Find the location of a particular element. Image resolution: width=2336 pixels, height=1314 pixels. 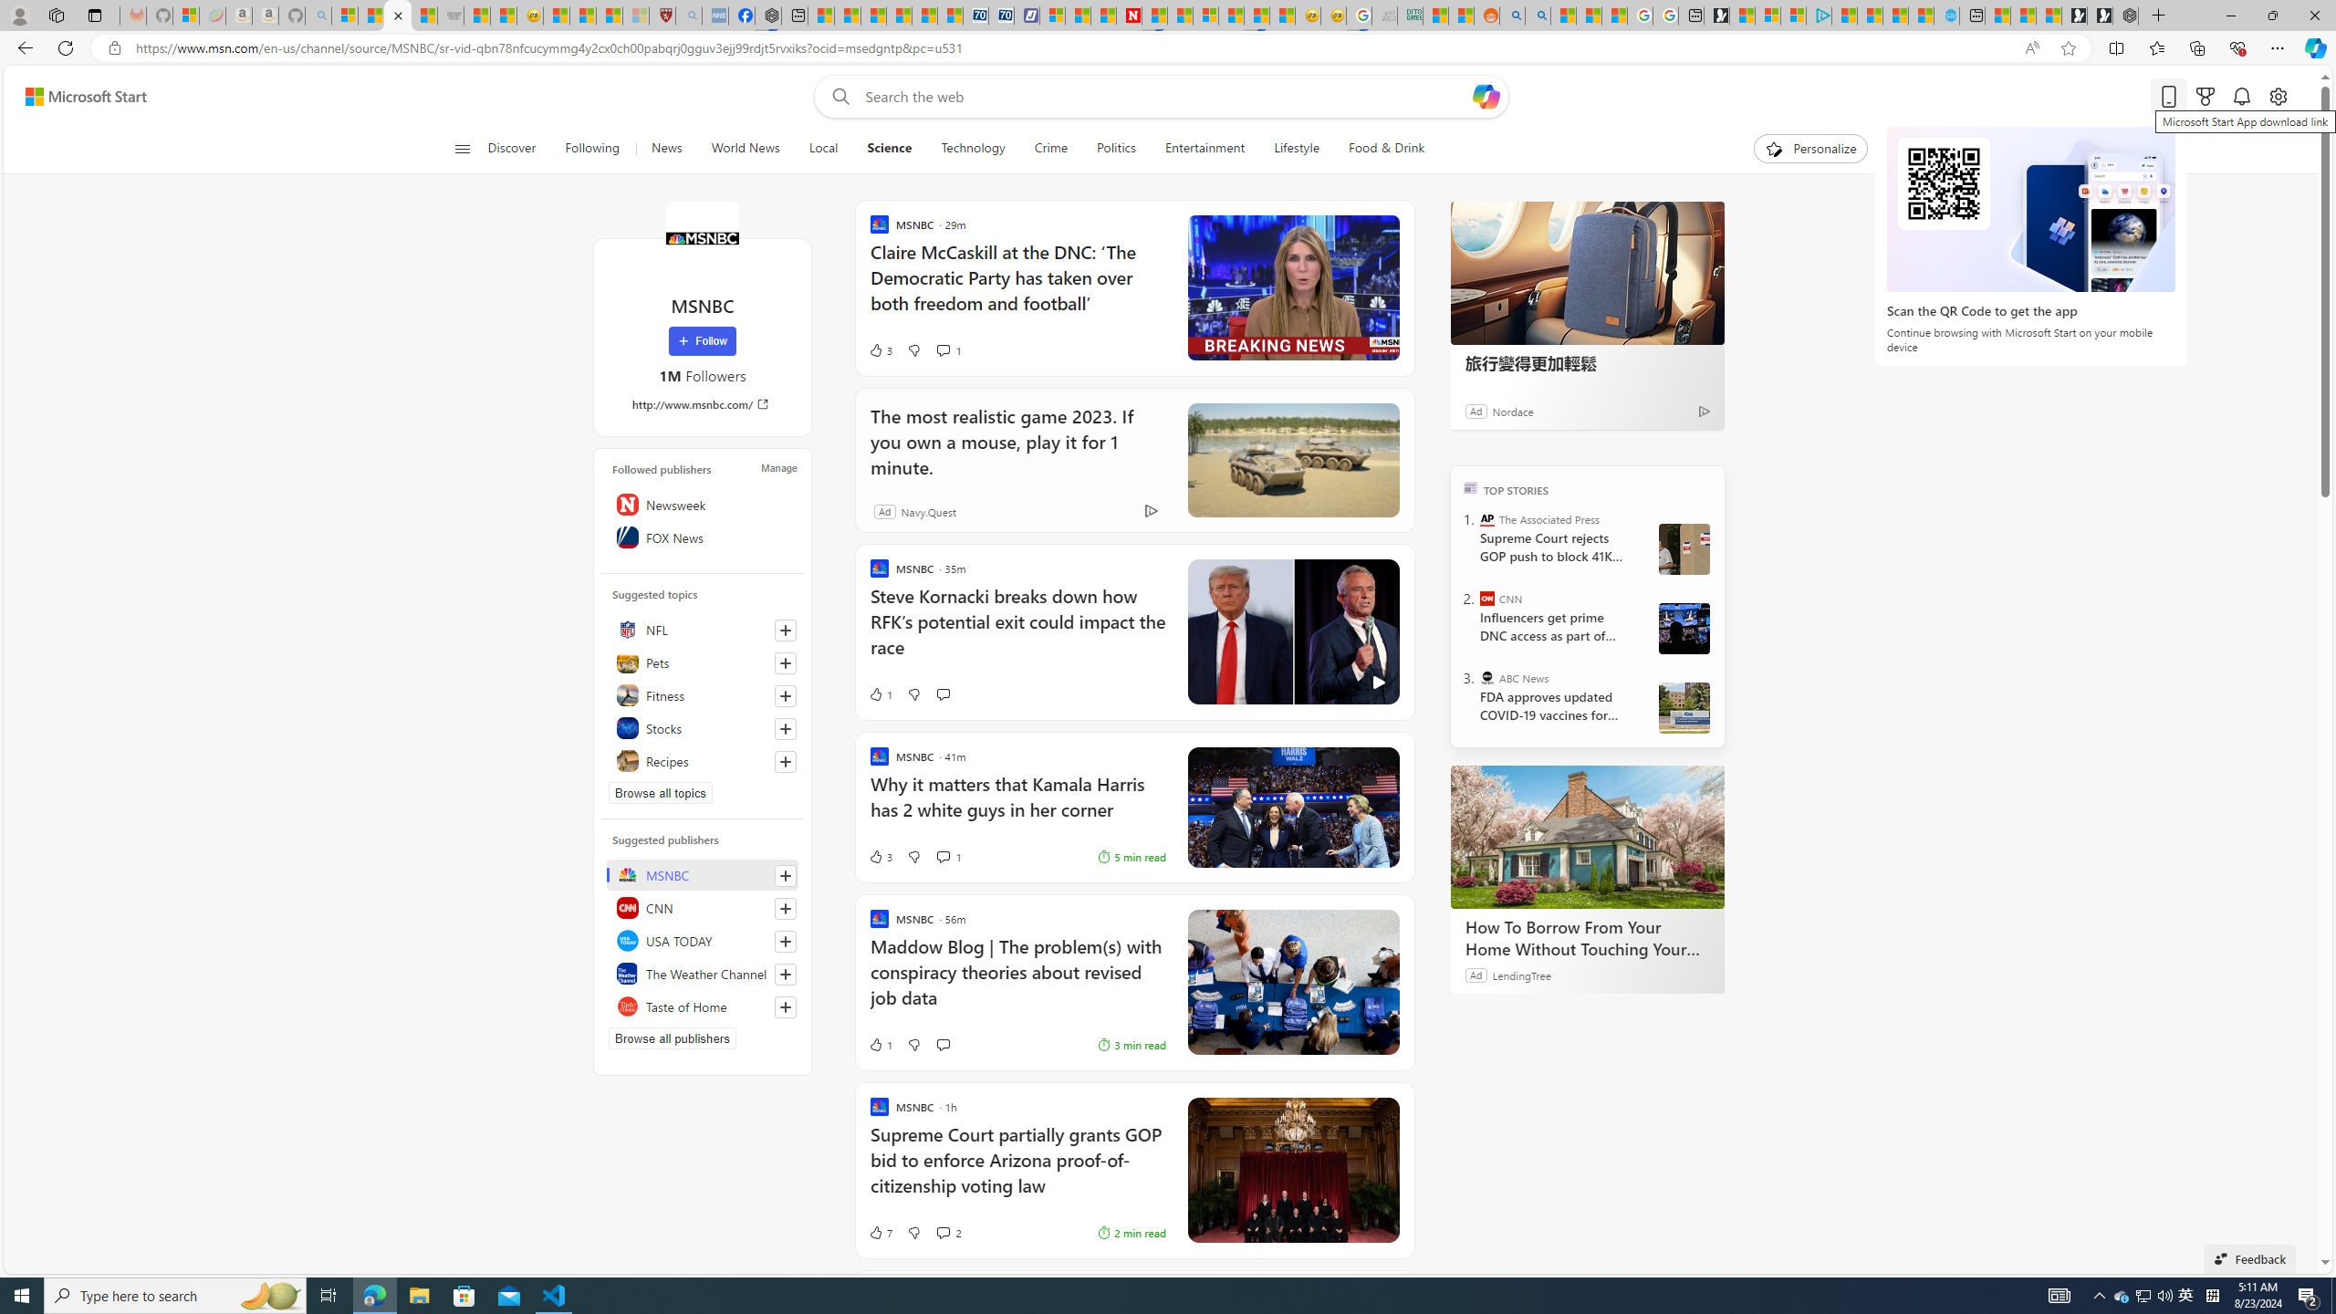

Newsweek - News, Analysis, Politics, Business, Technology is located at coordinates (1130, 16).